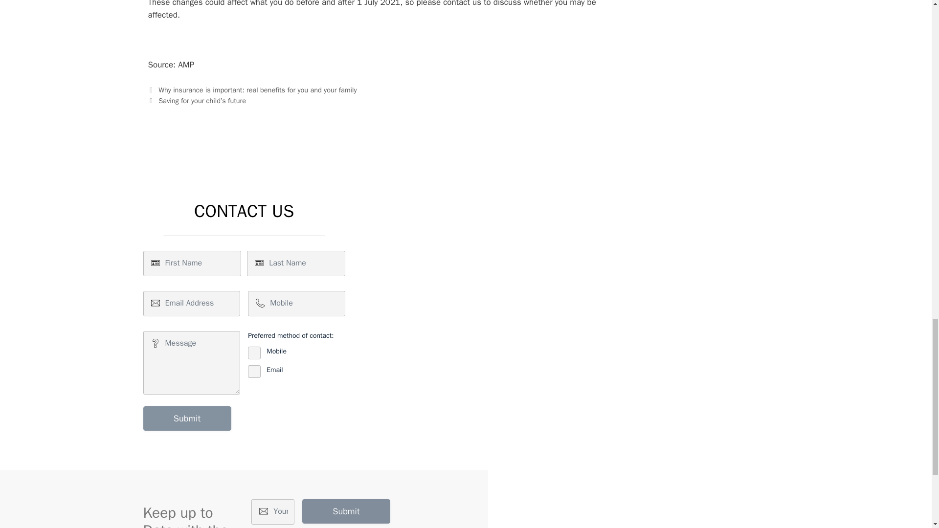 The height and width of the screenshot is (528, 939). Describe the element at coordinates (346, 511) in the screenshot. I see `Submit` at that location.